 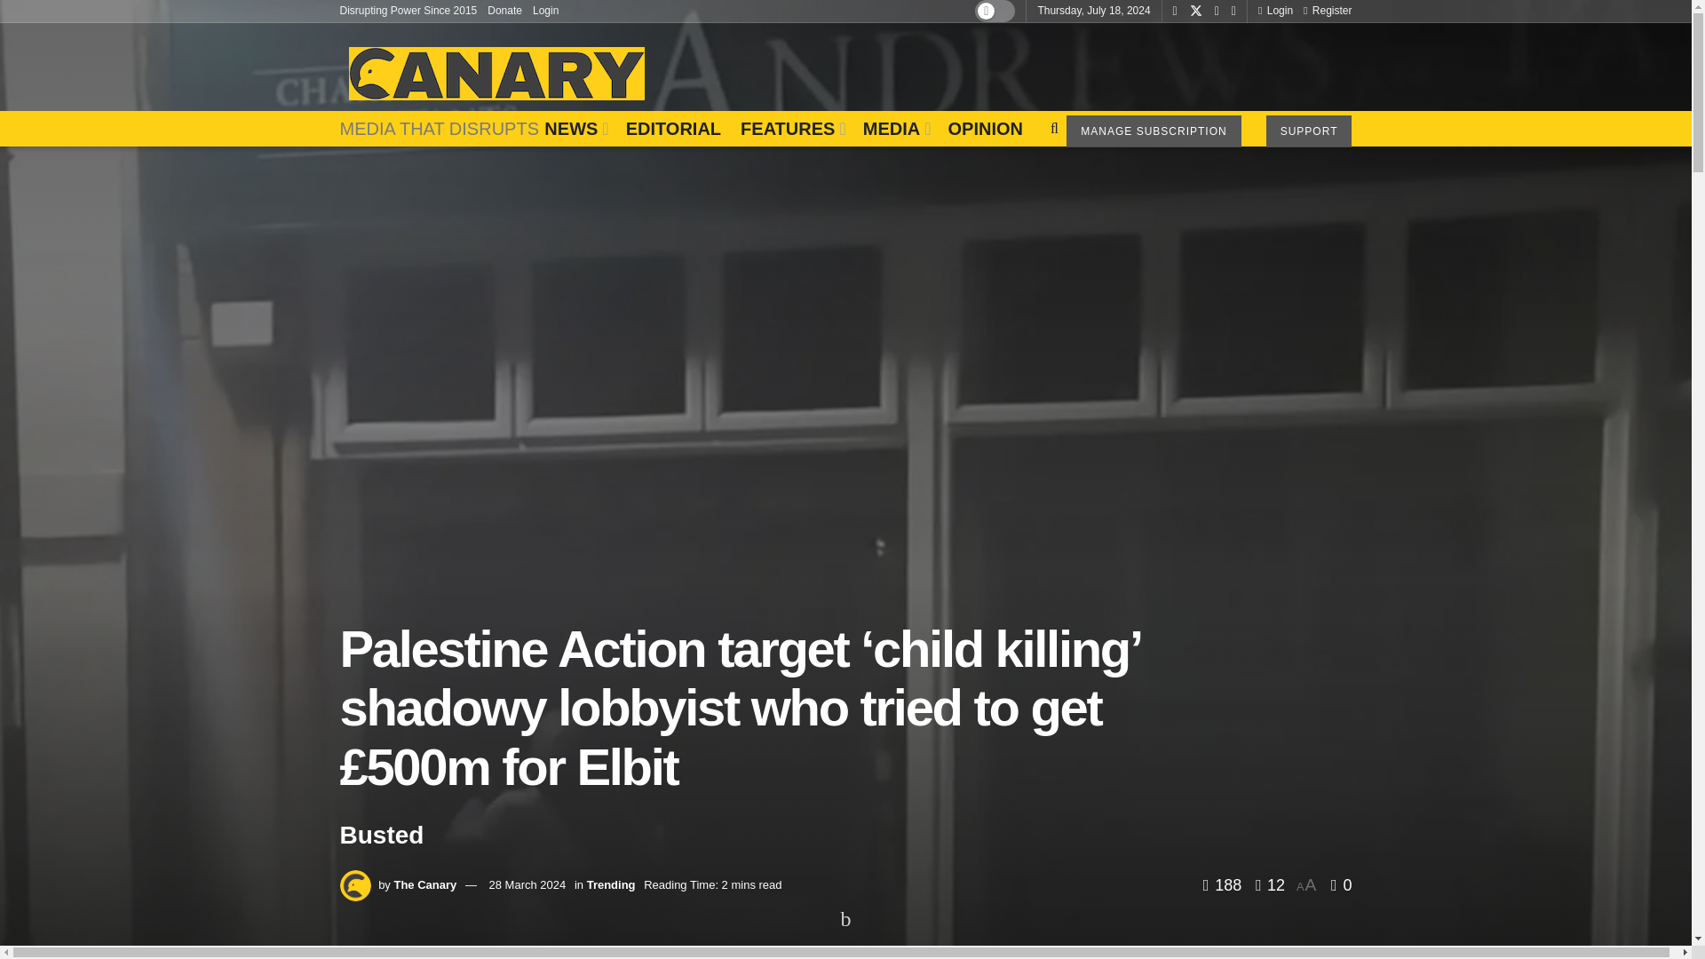 I want to click on FEATURES, so click(x=792, y=129).